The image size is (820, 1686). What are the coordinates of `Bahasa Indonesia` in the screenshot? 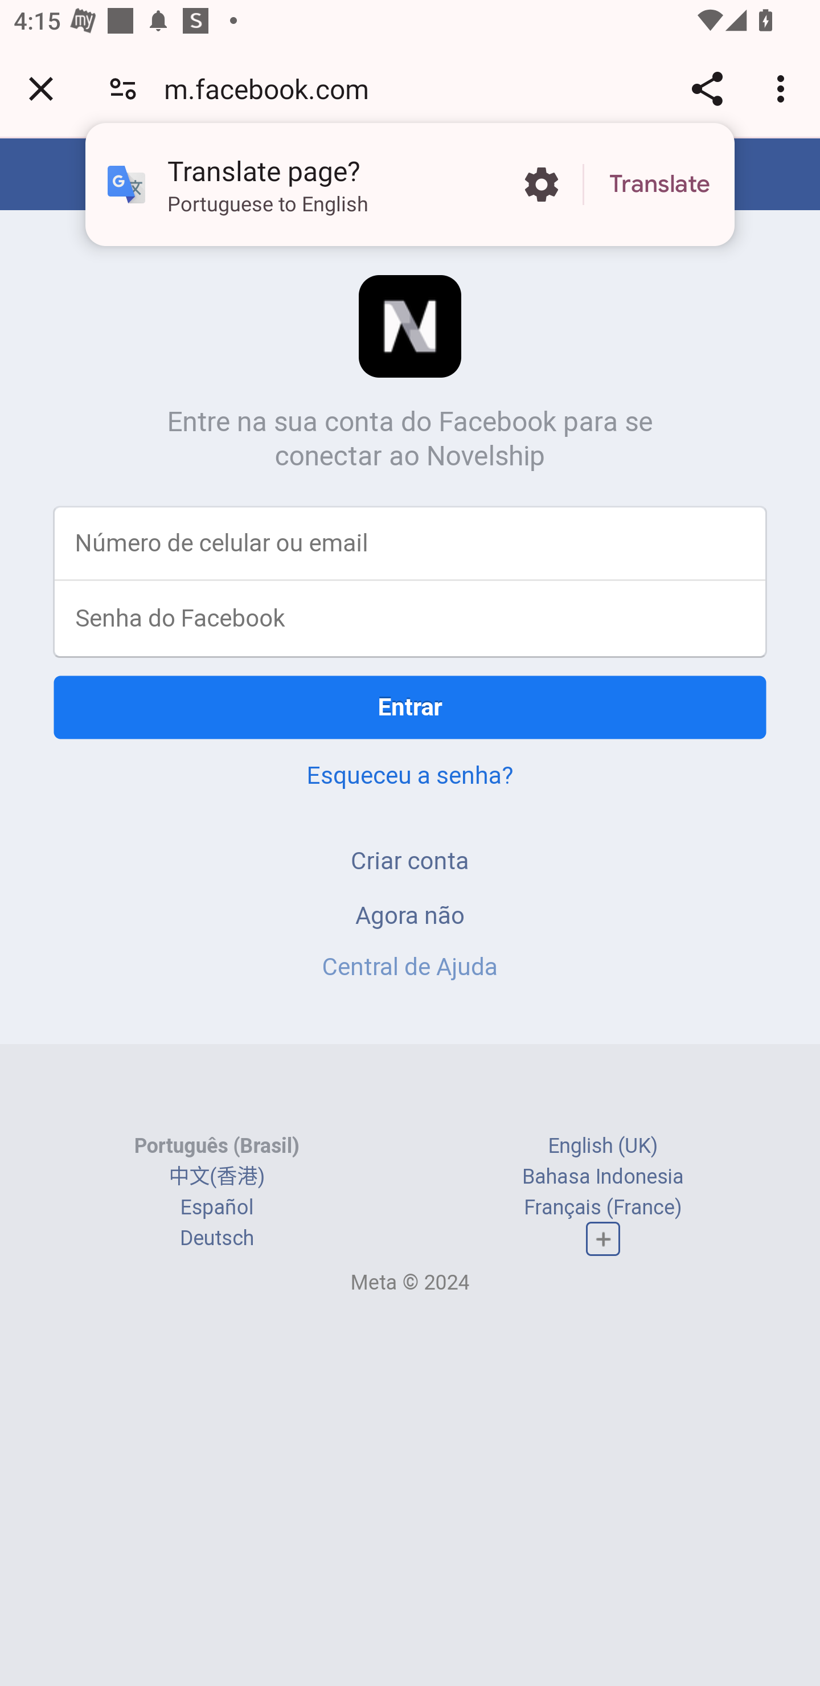 It's located at (602, 1176).